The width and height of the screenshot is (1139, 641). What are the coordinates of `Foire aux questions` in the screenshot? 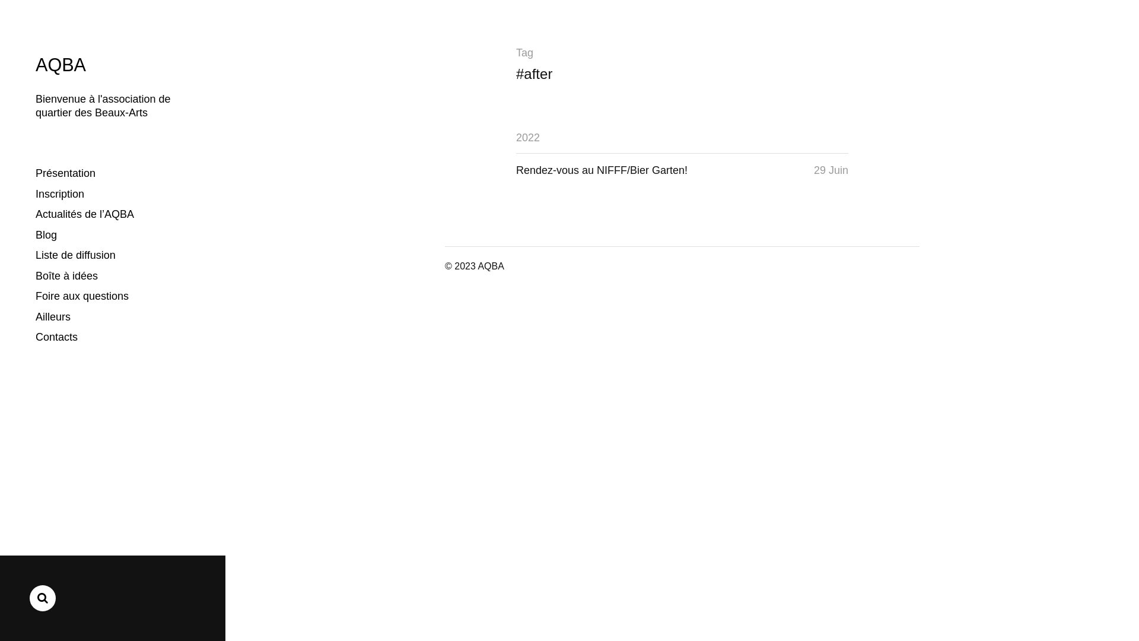 It's located at (82, 297).